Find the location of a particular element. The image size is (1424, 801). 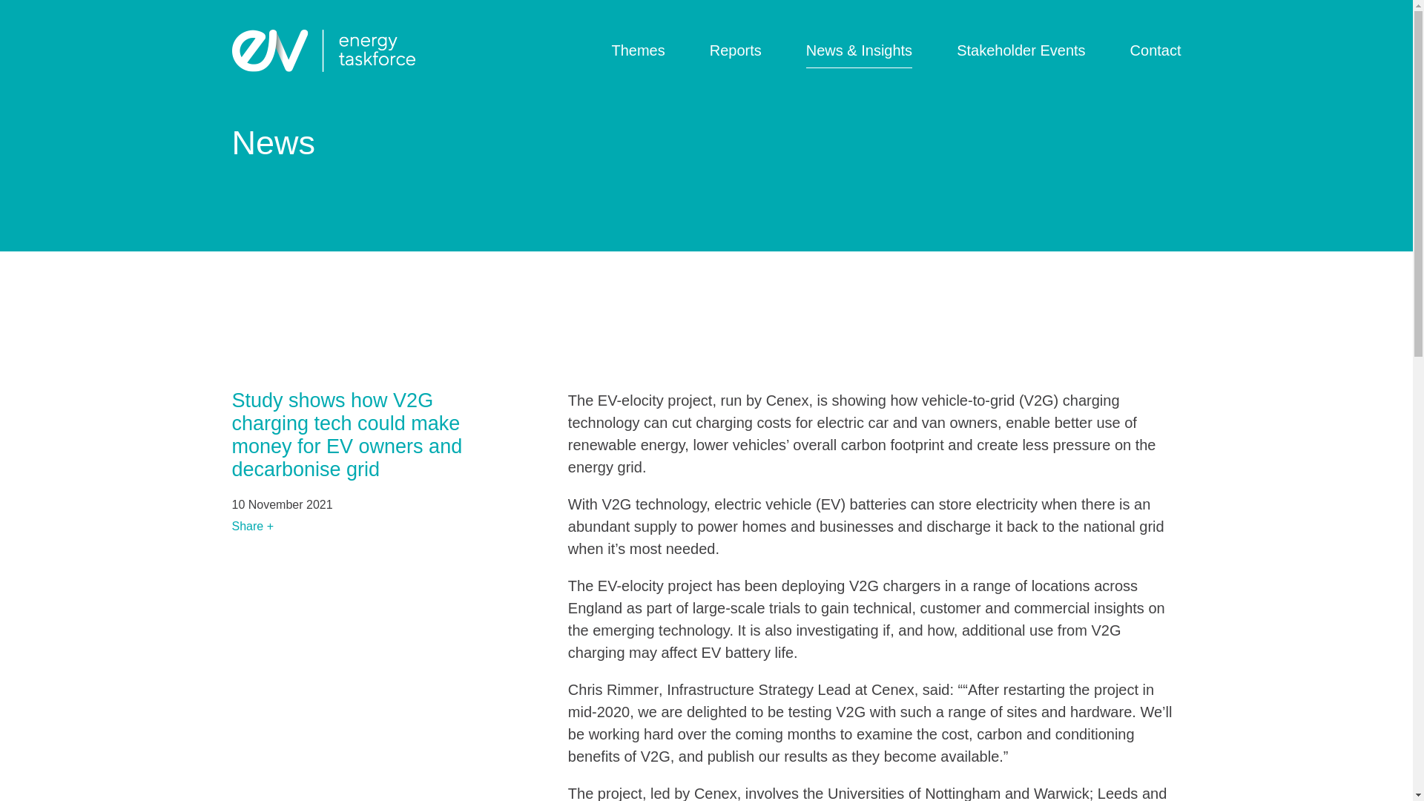

Reports is located at coordinates (736, 50).